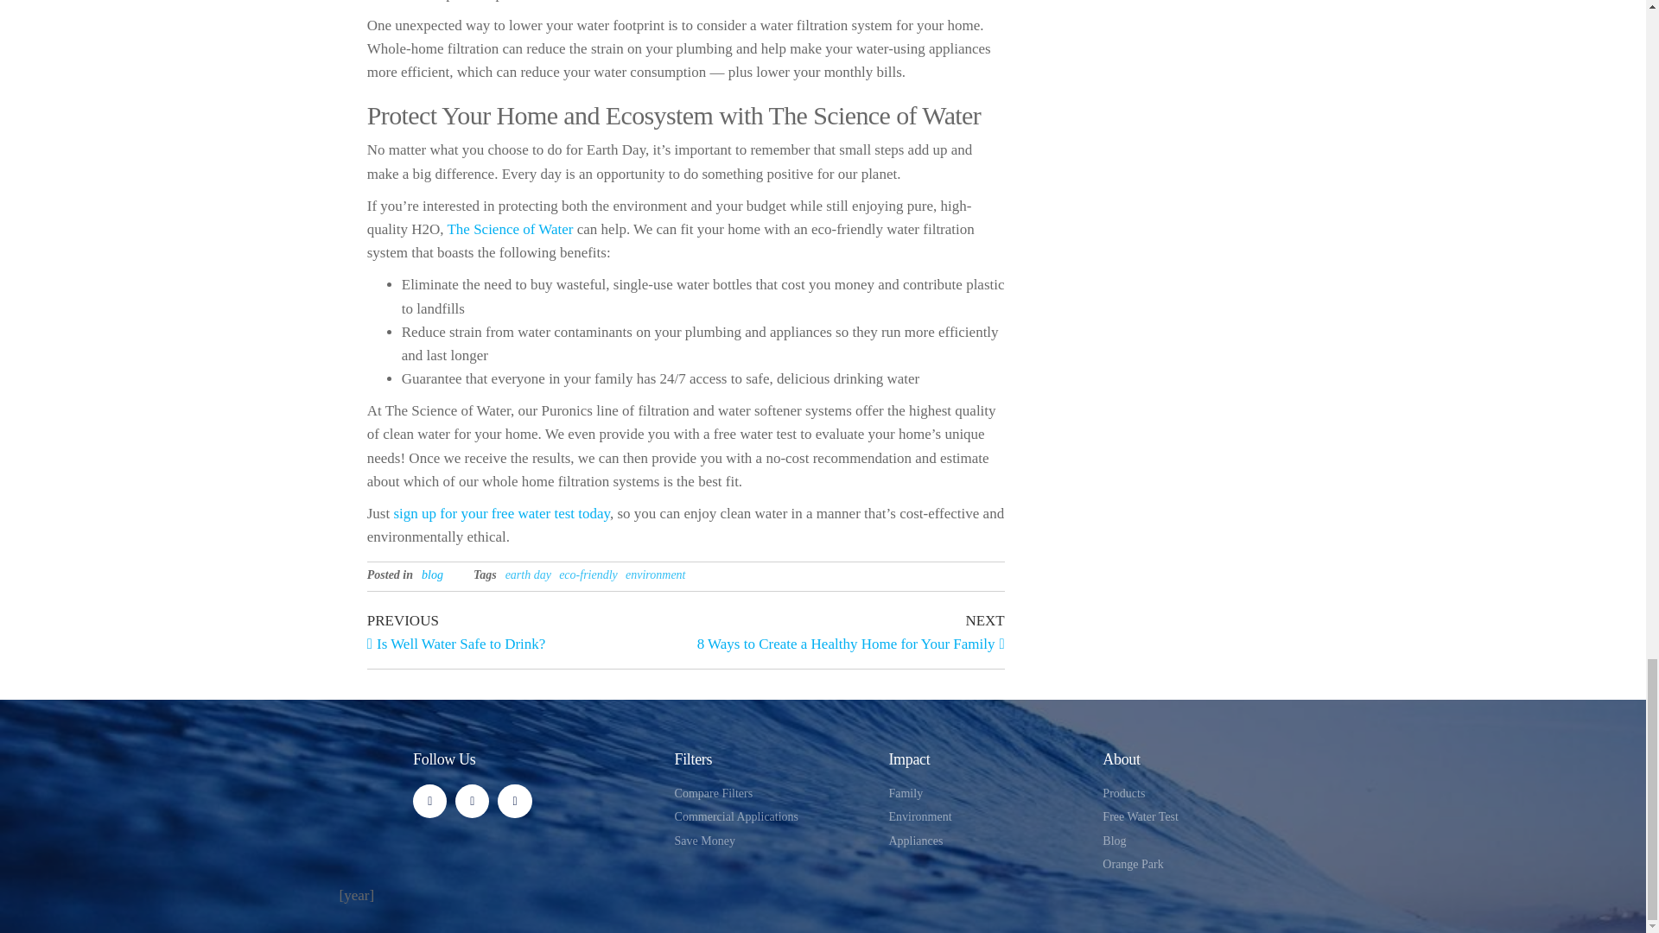  Describe the element at coordinates (526, 631) in the screenshot. I see `blog` at that location.